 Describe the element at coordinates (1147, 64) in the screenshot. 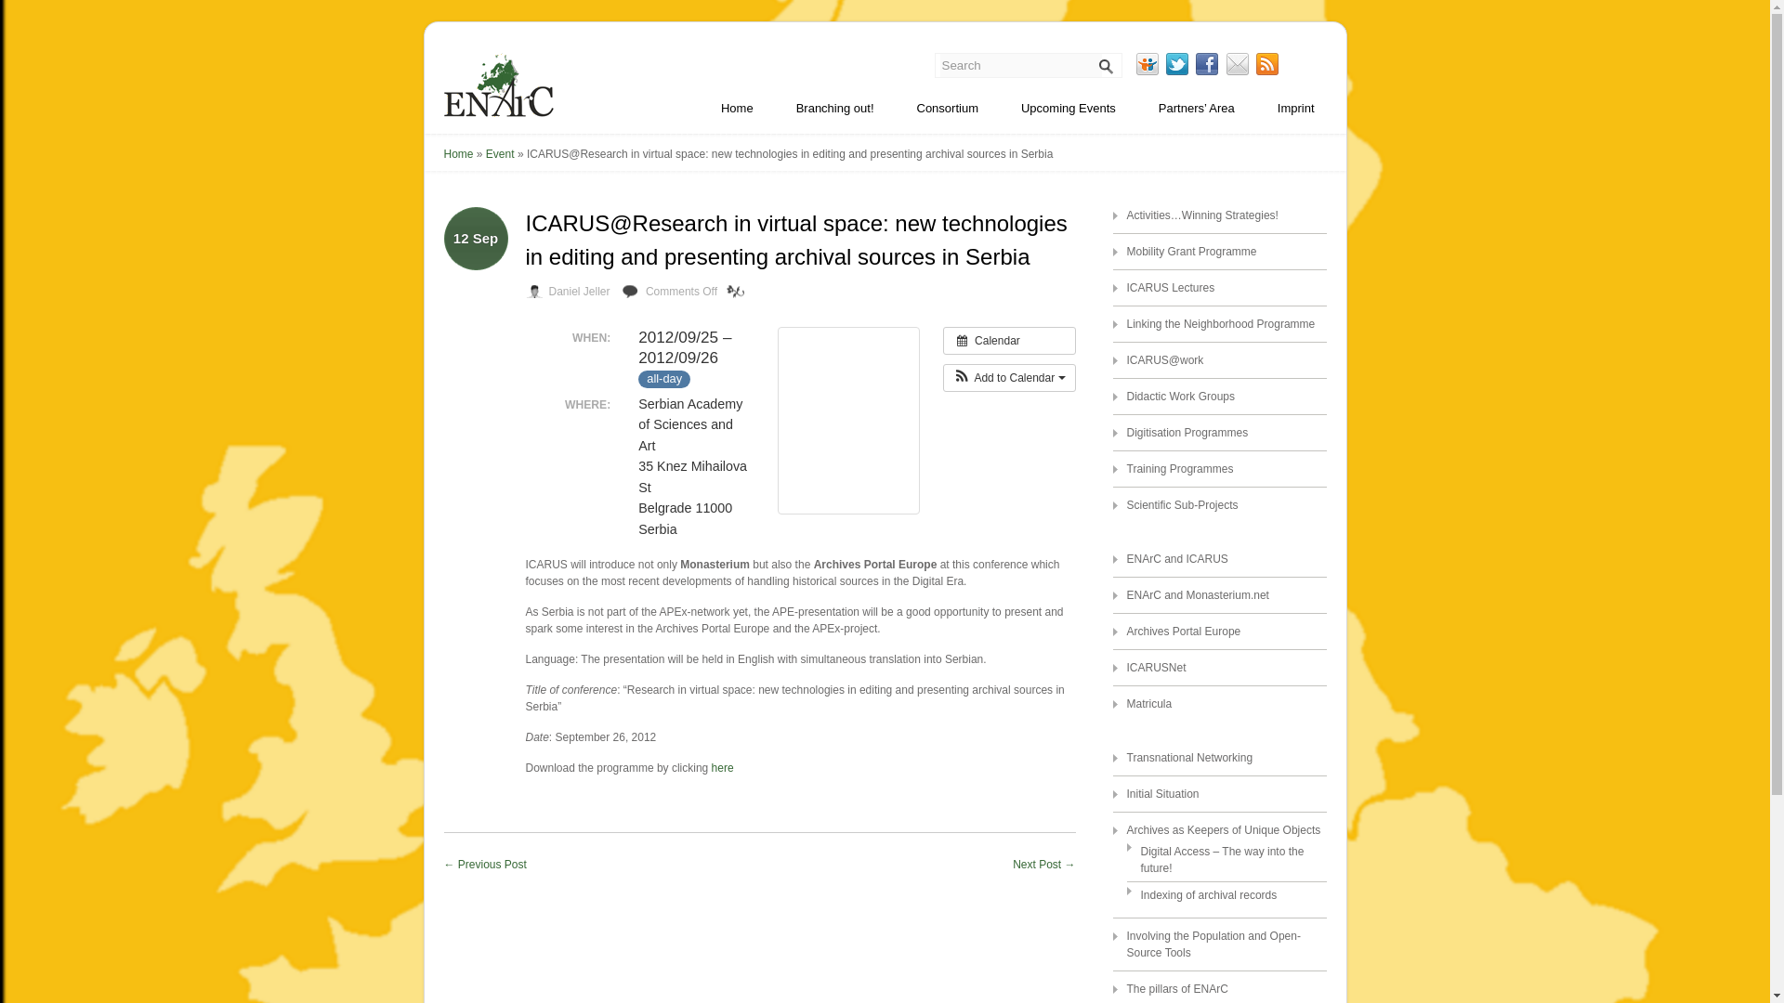

I see `ICARUS Slideshare account` at that location.